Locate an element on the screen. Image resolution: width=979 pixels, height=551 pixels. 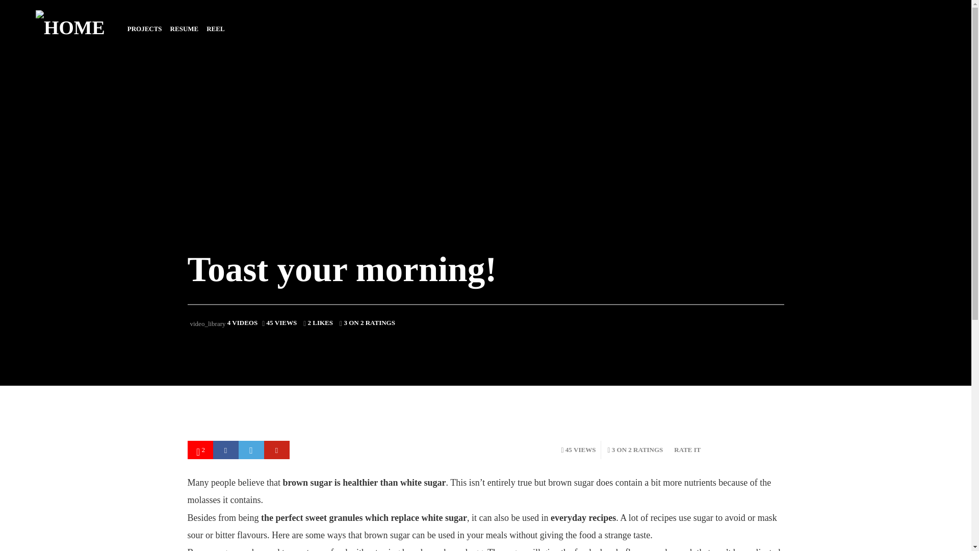
2 is located at coordinates (200, 450).